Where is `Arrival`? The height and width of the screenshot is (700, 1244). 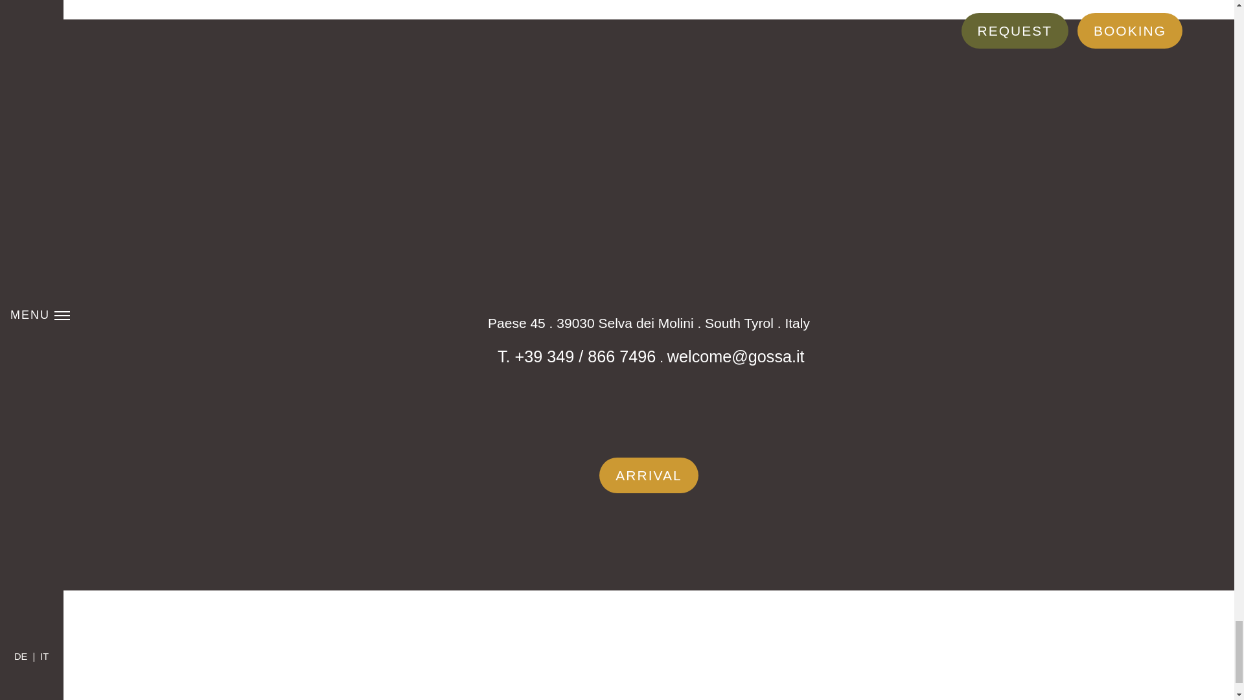
Arrival is located at coordinates (649, 476).